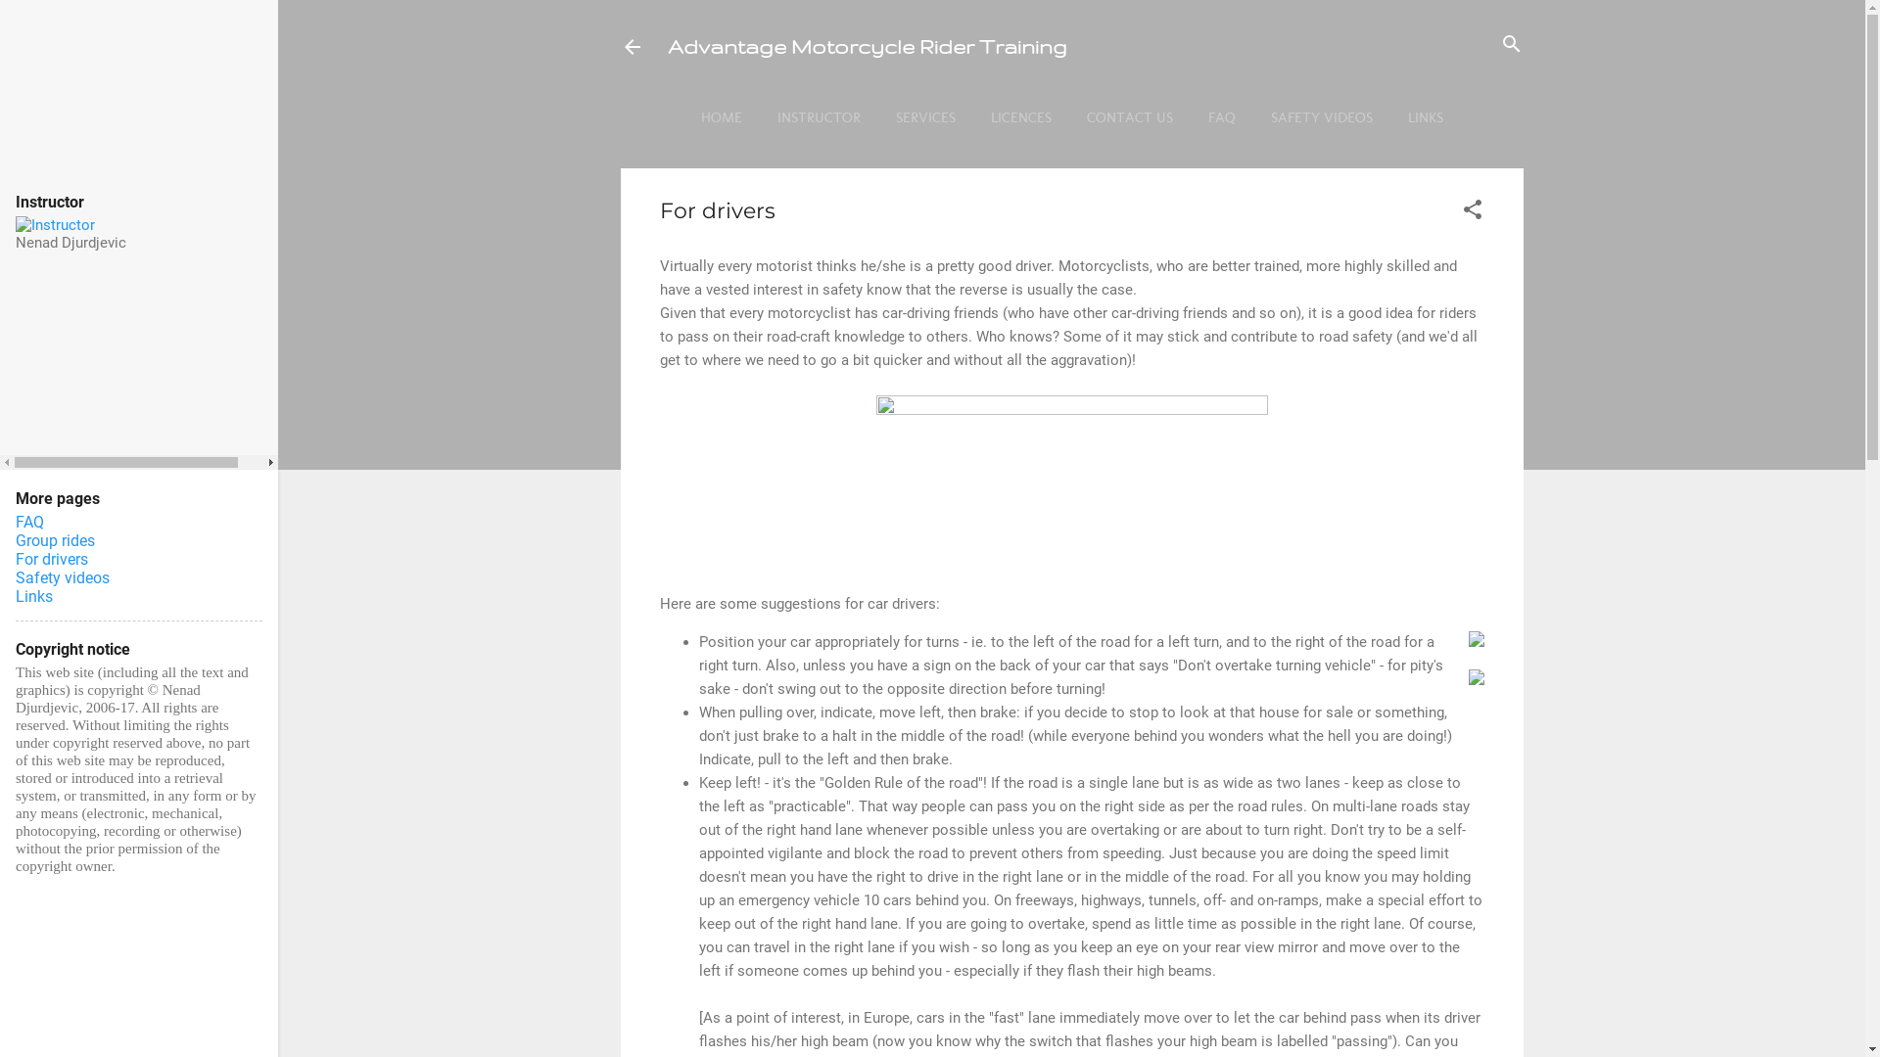 Image resolution: width=1880 pixels, height=1057 pixels. I want to click on SAFETY VIDEOS, so click(1322, 117).